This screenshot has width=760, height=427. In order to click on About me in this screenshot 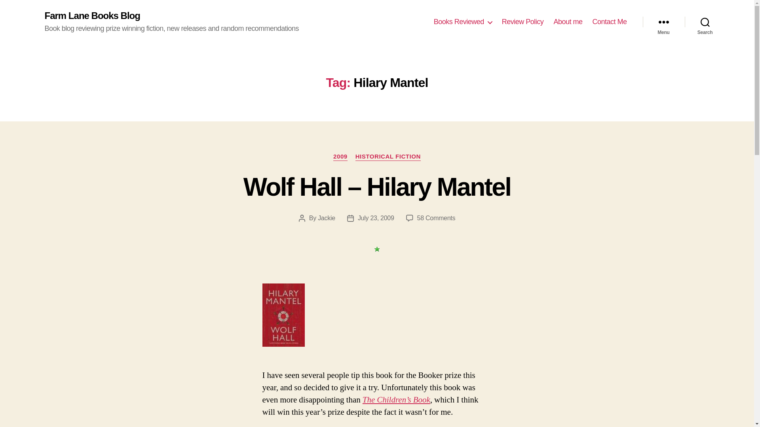, I will do `click(568, 22)`.